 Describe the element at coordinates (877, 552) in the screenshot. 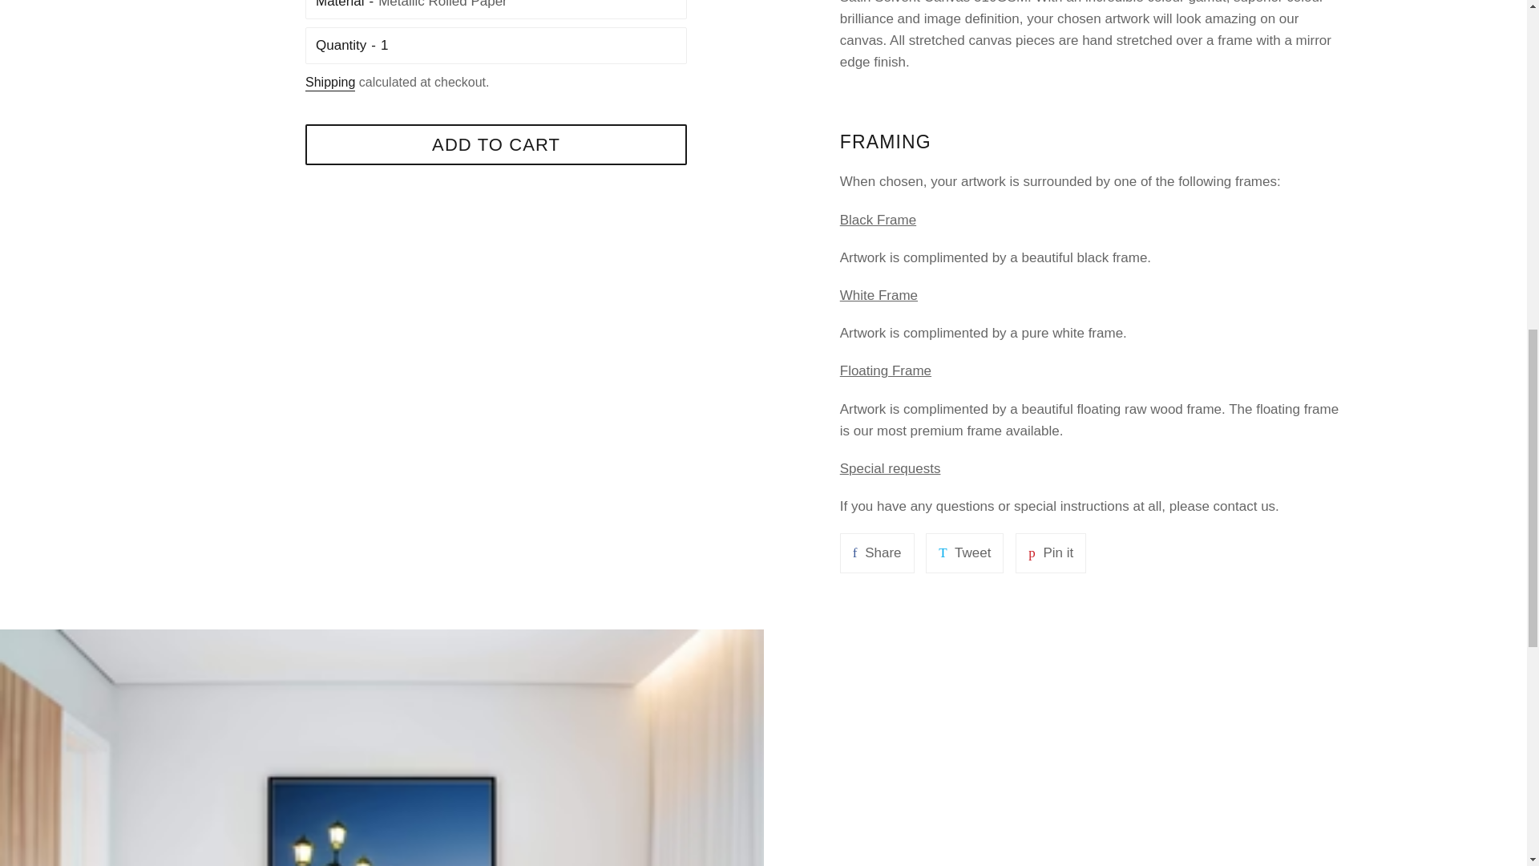

I see `Tweet on Twitter` at that location.